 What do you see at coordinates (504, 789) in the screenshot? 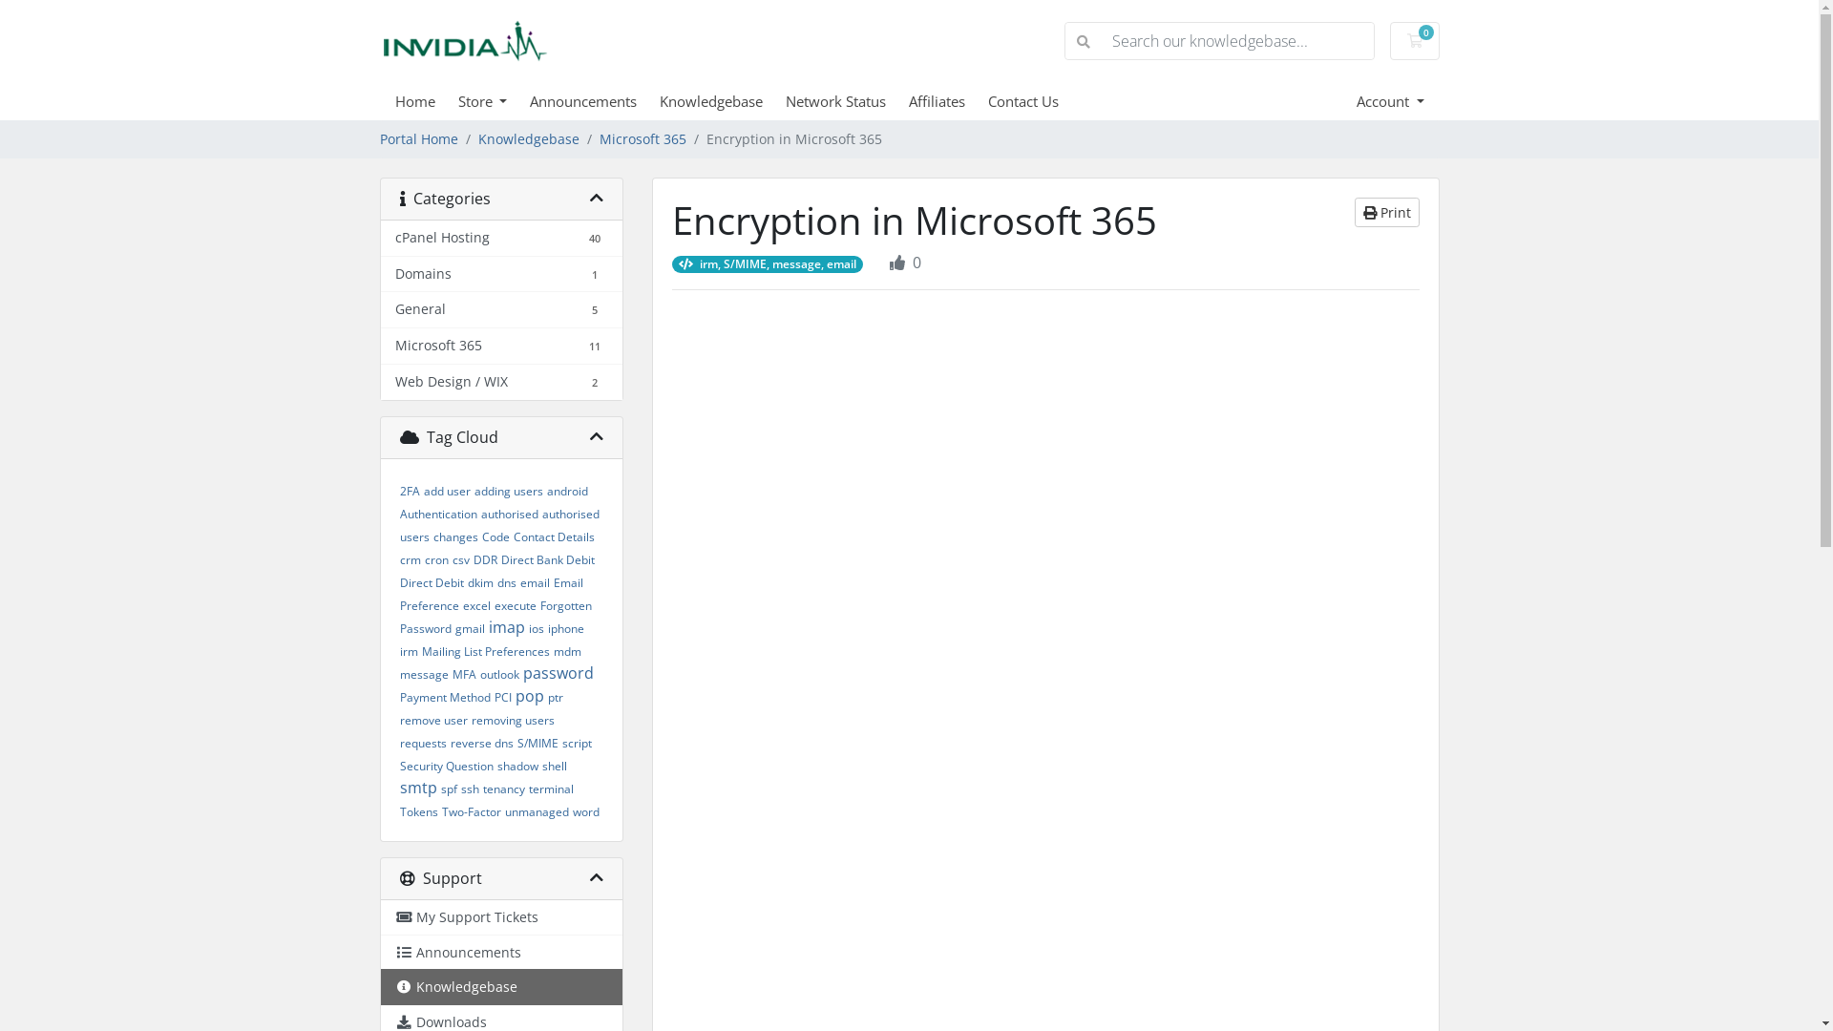
I see `tenancy` at bounding box center [504, 789].